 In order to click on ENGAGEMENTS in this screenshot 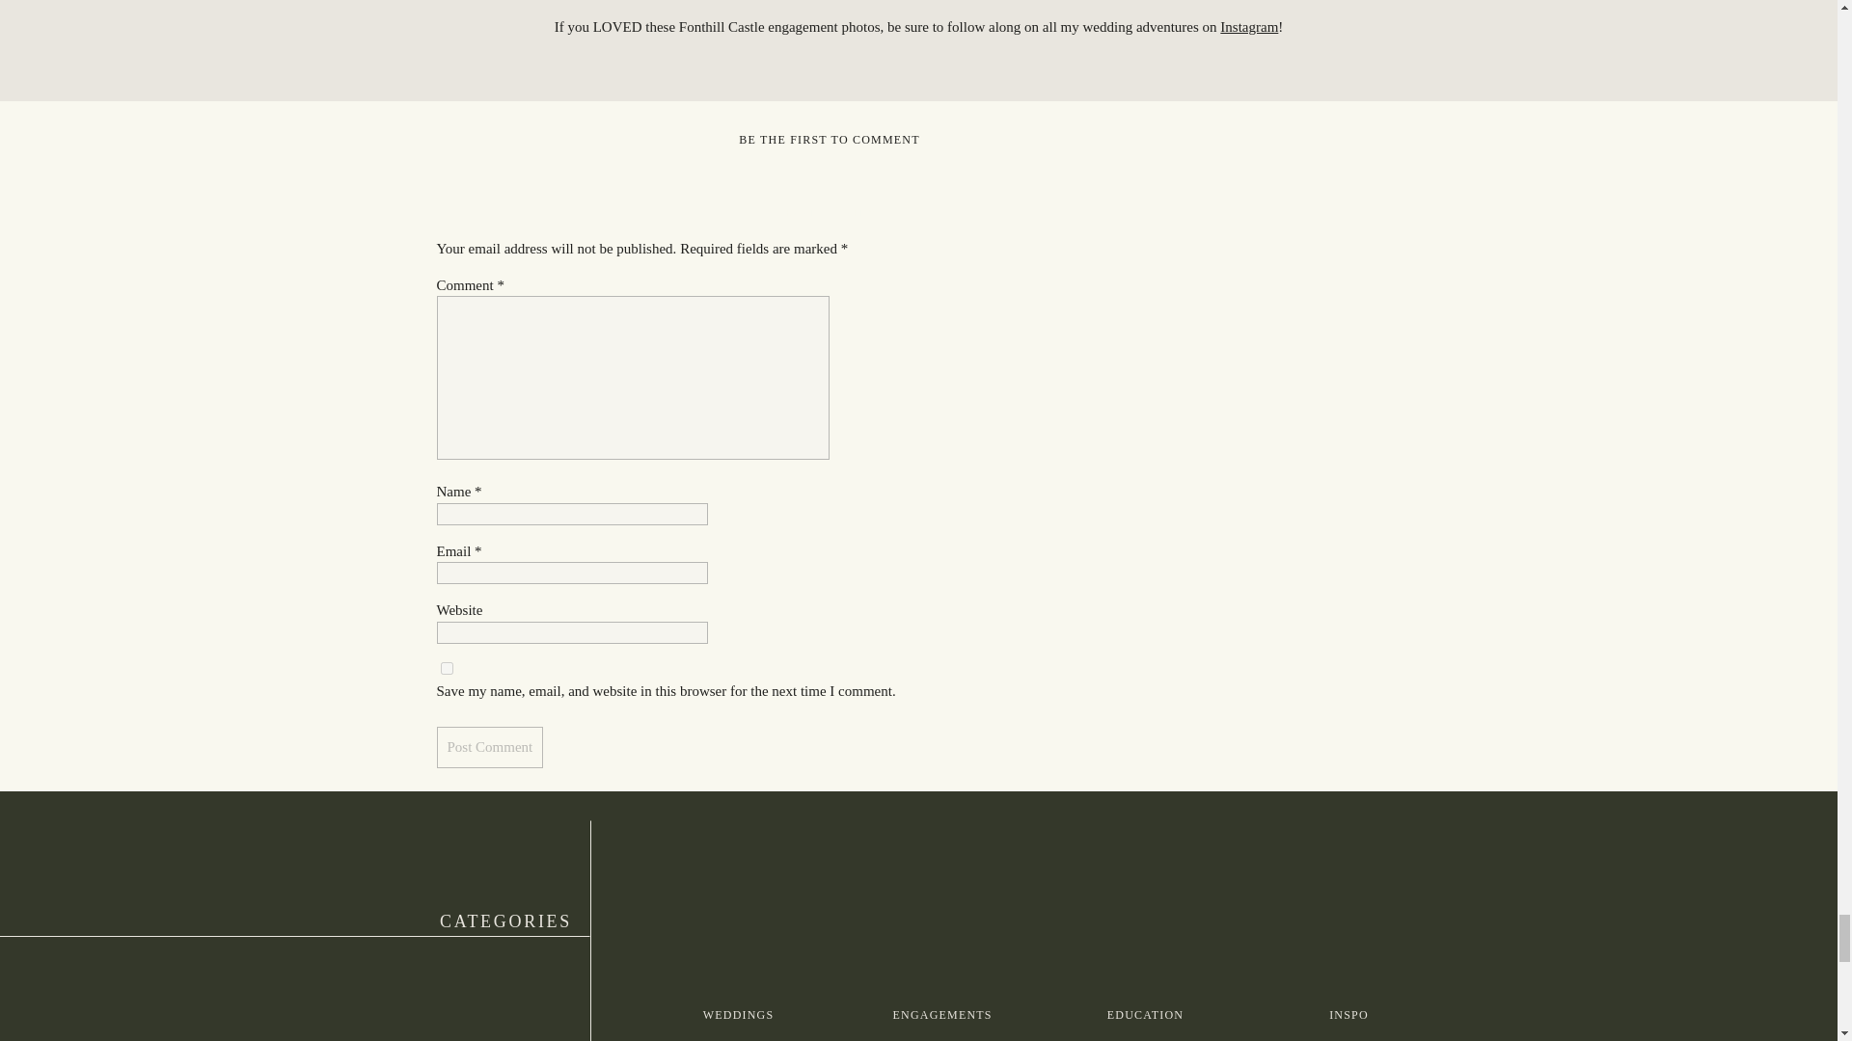, I will do `click(941, 1015)`.